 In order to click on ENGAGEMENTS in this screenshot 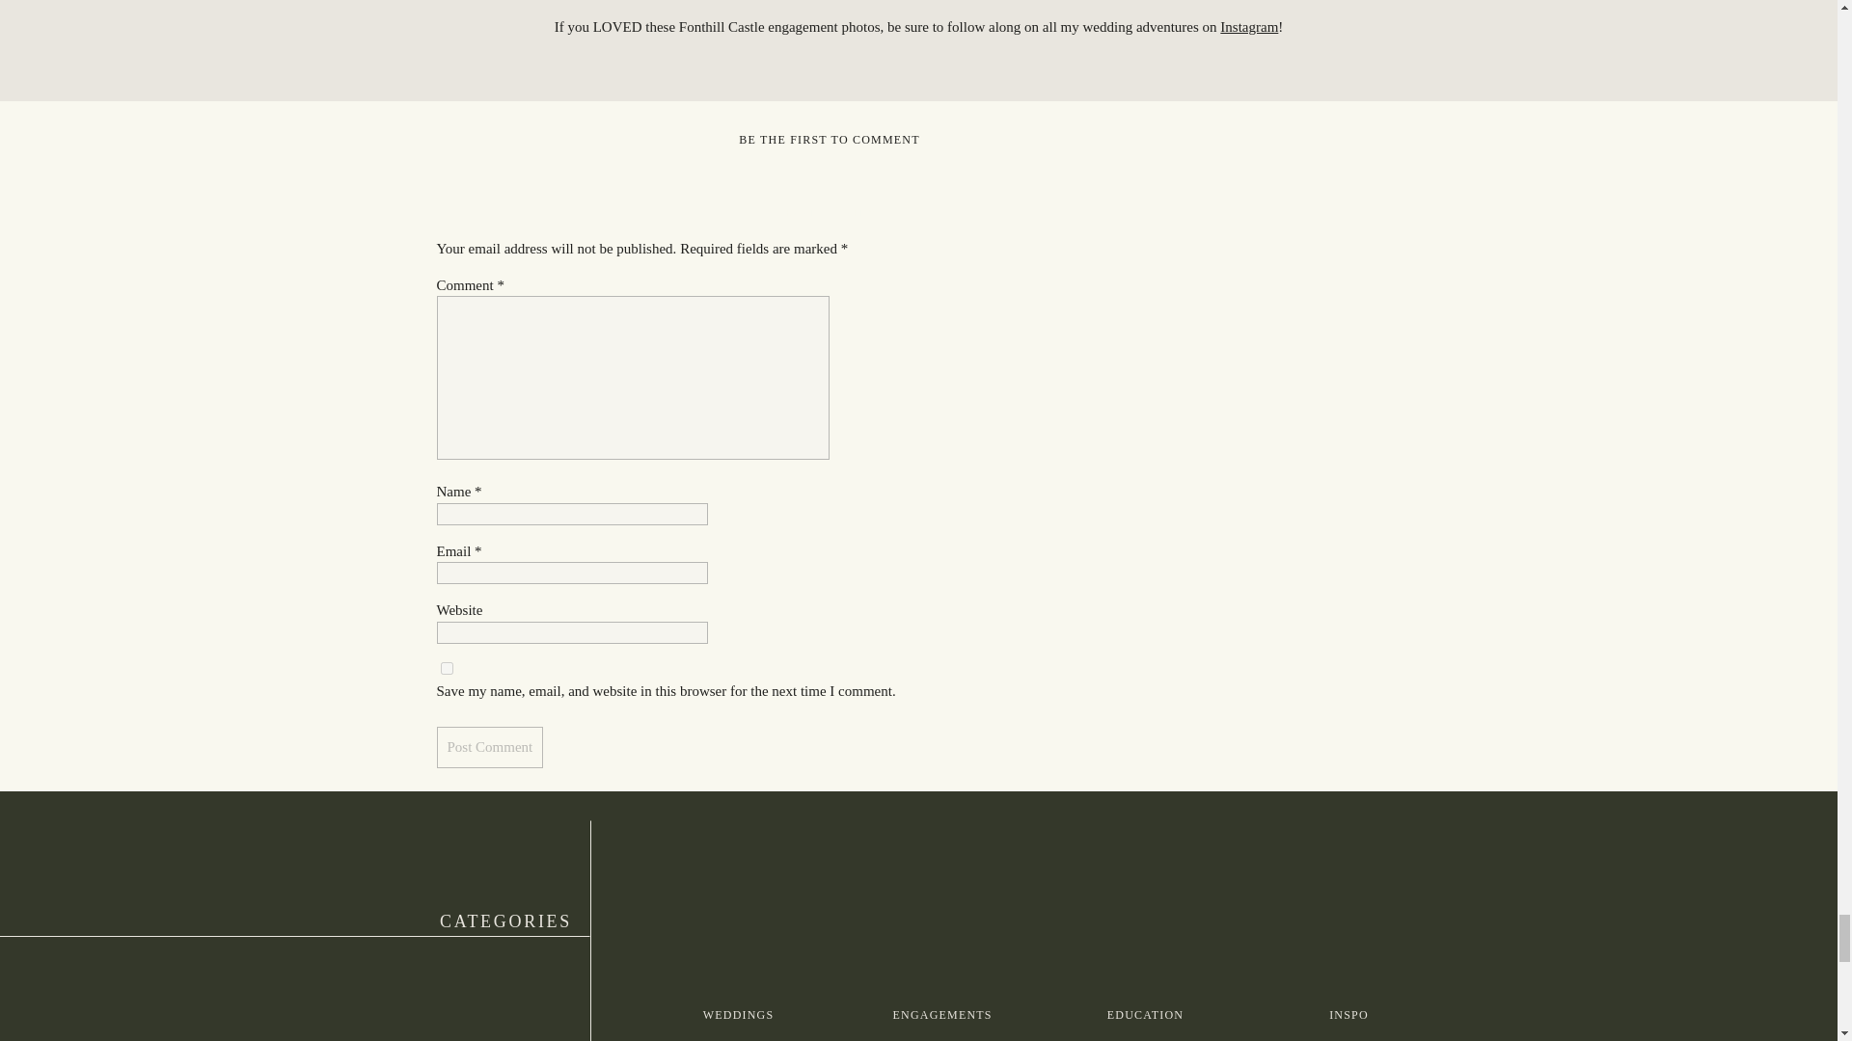, I will do `click(941, 1015)`.